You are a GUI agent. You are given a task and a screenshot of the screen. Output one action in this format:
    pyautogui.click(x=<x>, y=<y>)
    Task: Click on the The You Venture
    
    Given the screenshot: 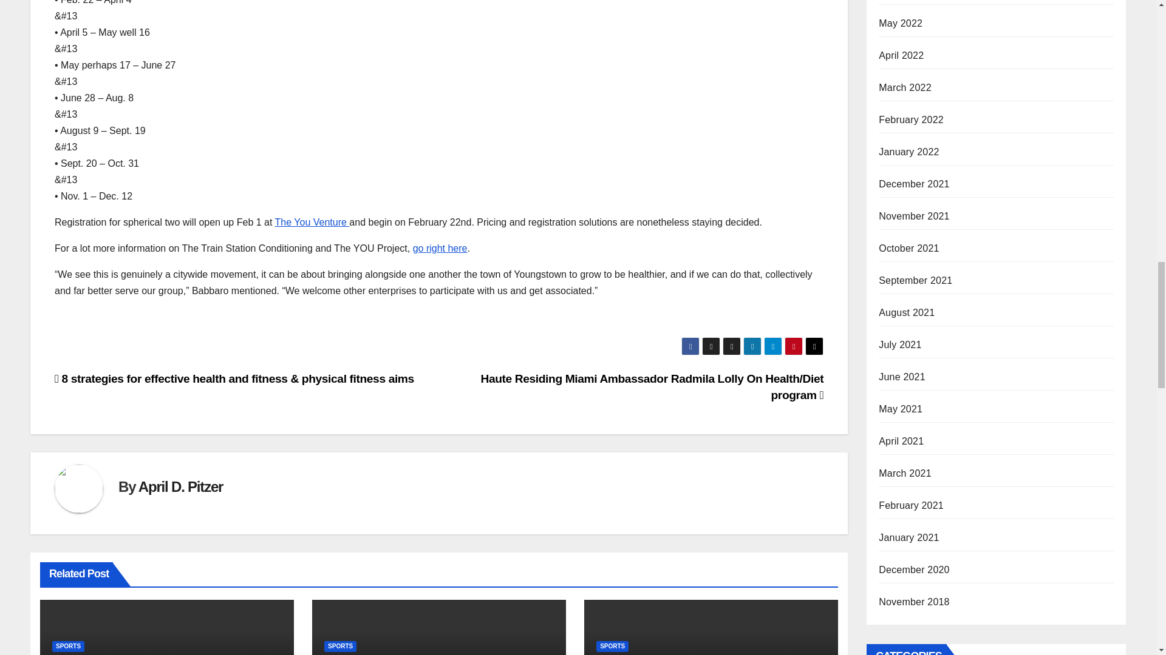 What is the action you would take?
    pyautogui.click(x=312, y=222)
    